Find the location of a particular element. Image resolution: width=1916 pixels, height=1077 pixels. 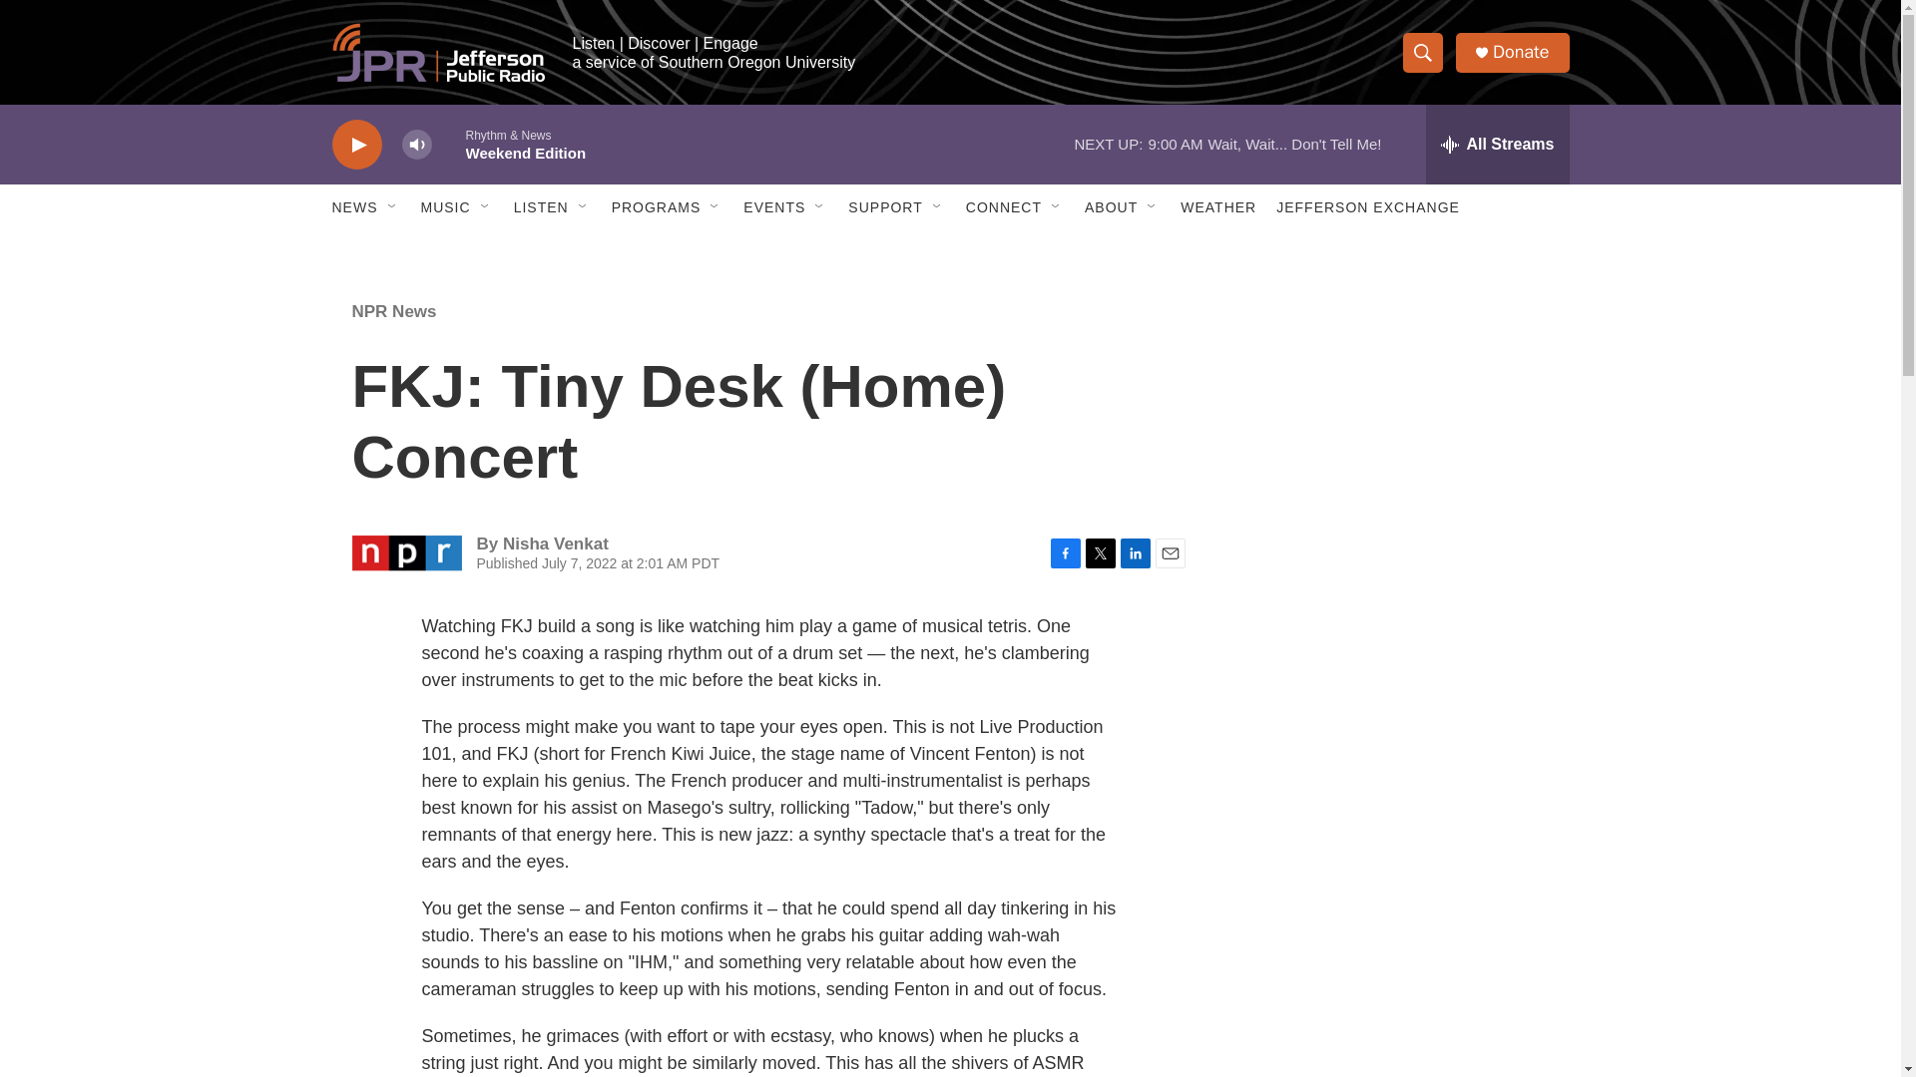

3rd party ad content is located at coordinates (1398, 973).